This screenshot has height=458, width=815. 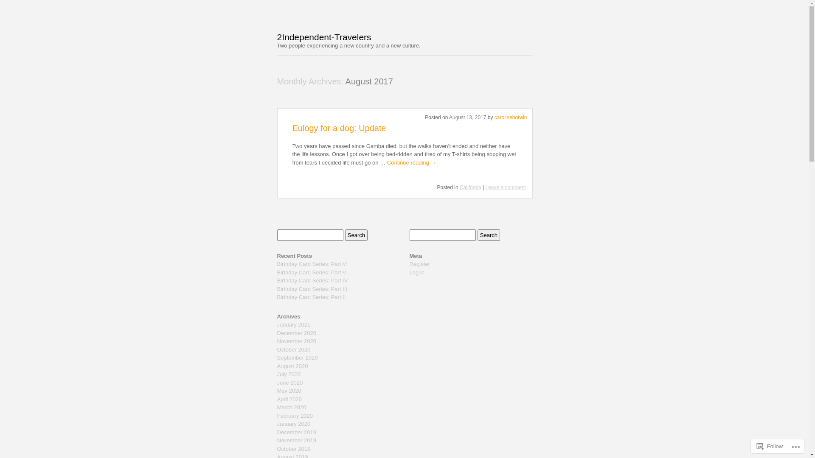 What do you see at coordinates (289, 374) in the screenshot?
I see `July 2020` at bounding box center [289, 374].